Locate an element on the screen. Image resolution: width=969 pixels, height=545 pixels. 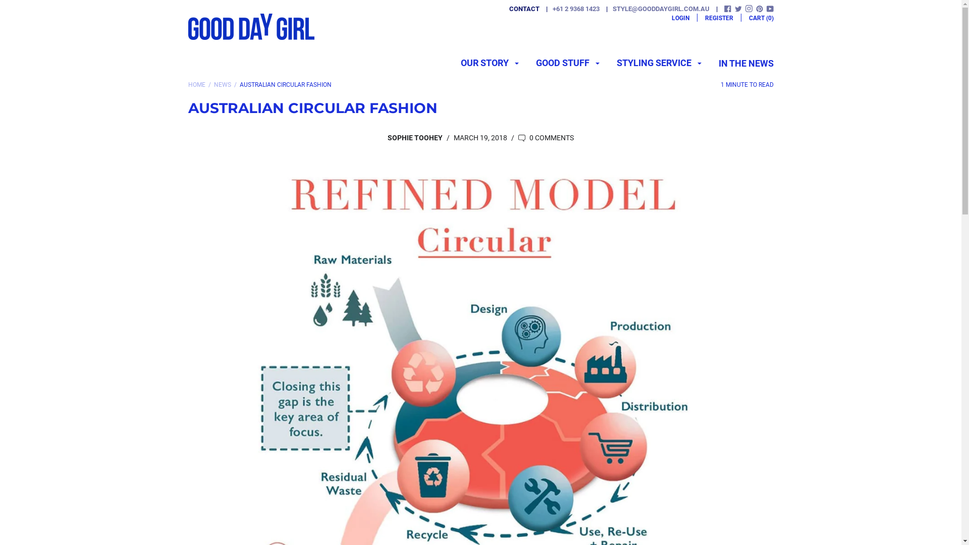
LOGIN is located at coordinates (680, 18).